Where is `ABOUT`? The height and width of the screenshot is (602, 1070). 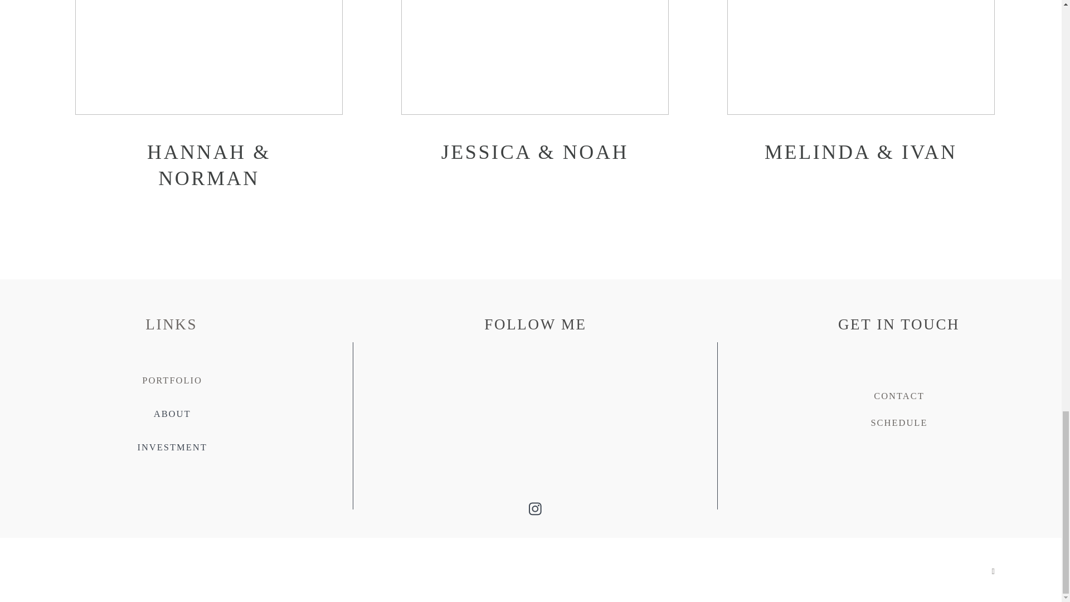 ABOUT is located at coordinates (173, 414).